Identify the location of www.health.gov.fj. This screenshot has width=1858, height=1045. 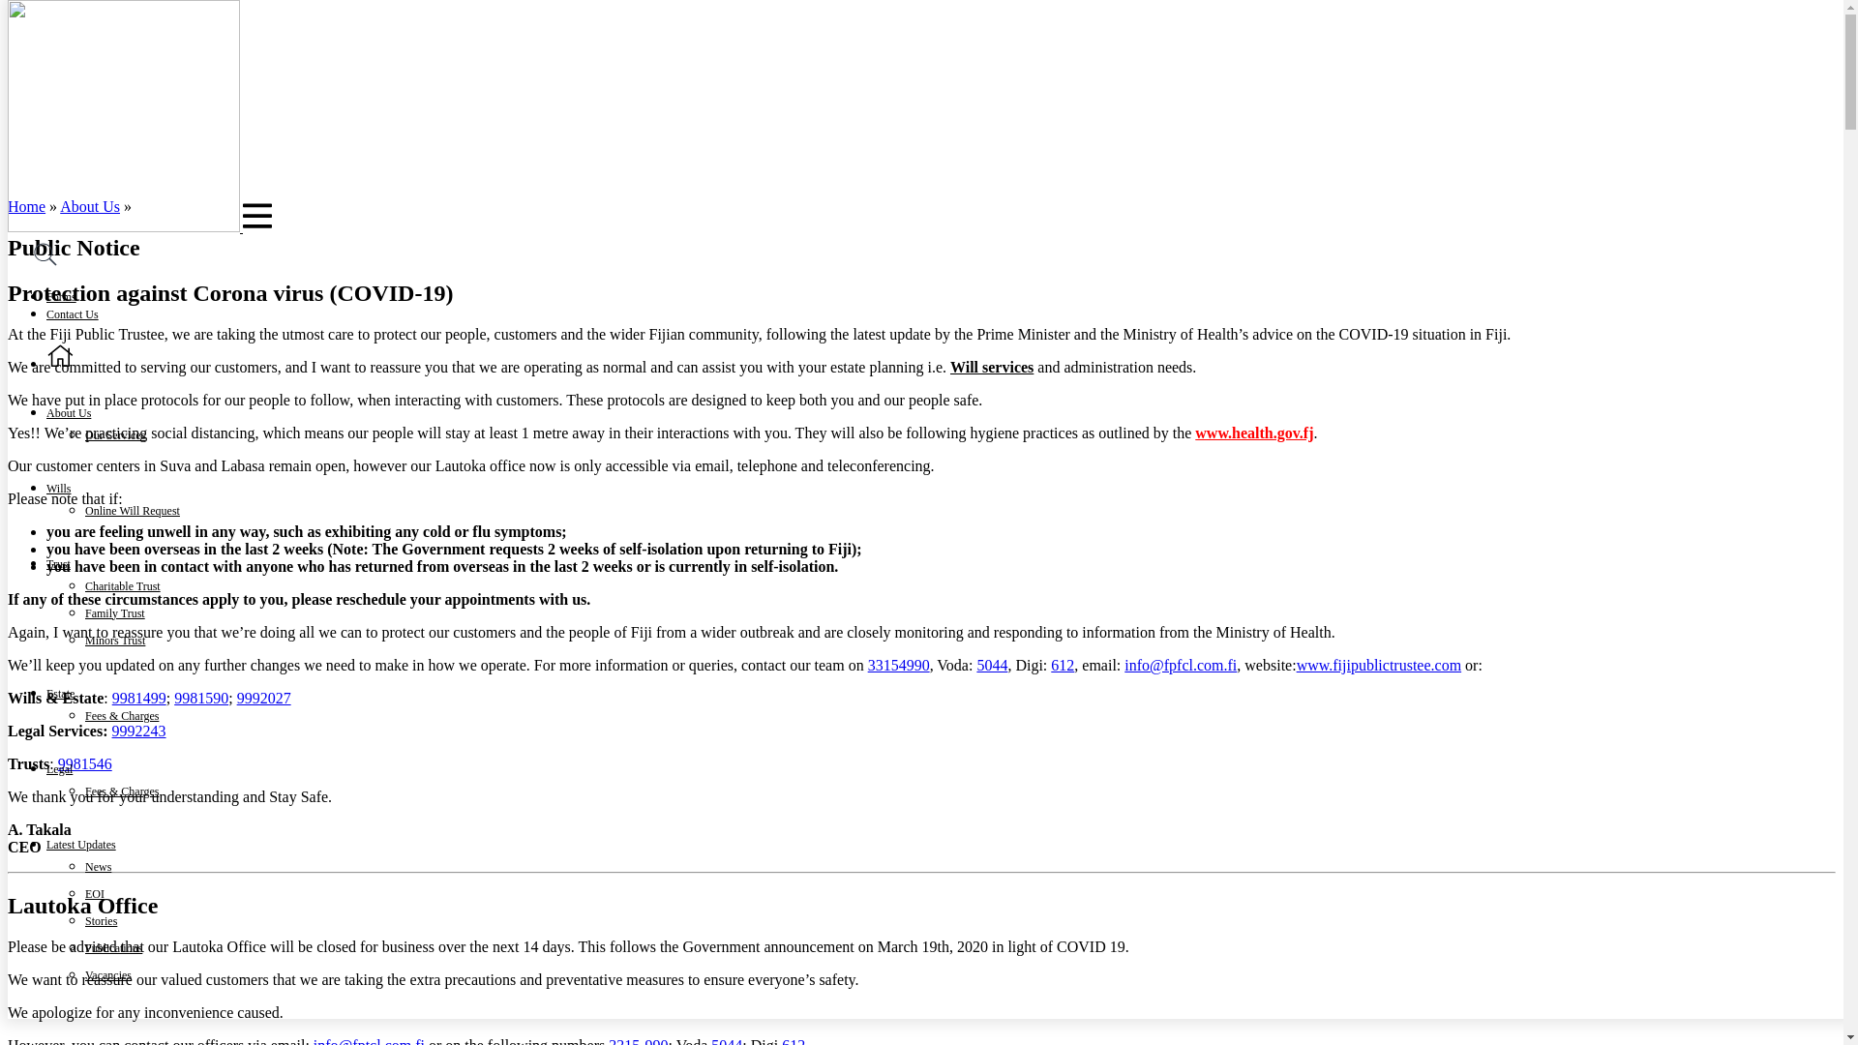
(1254, 432).